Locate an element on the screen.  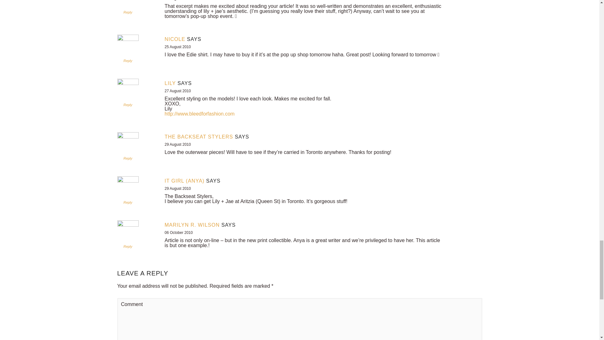
NICOLE is located at coordinates (175, 39).